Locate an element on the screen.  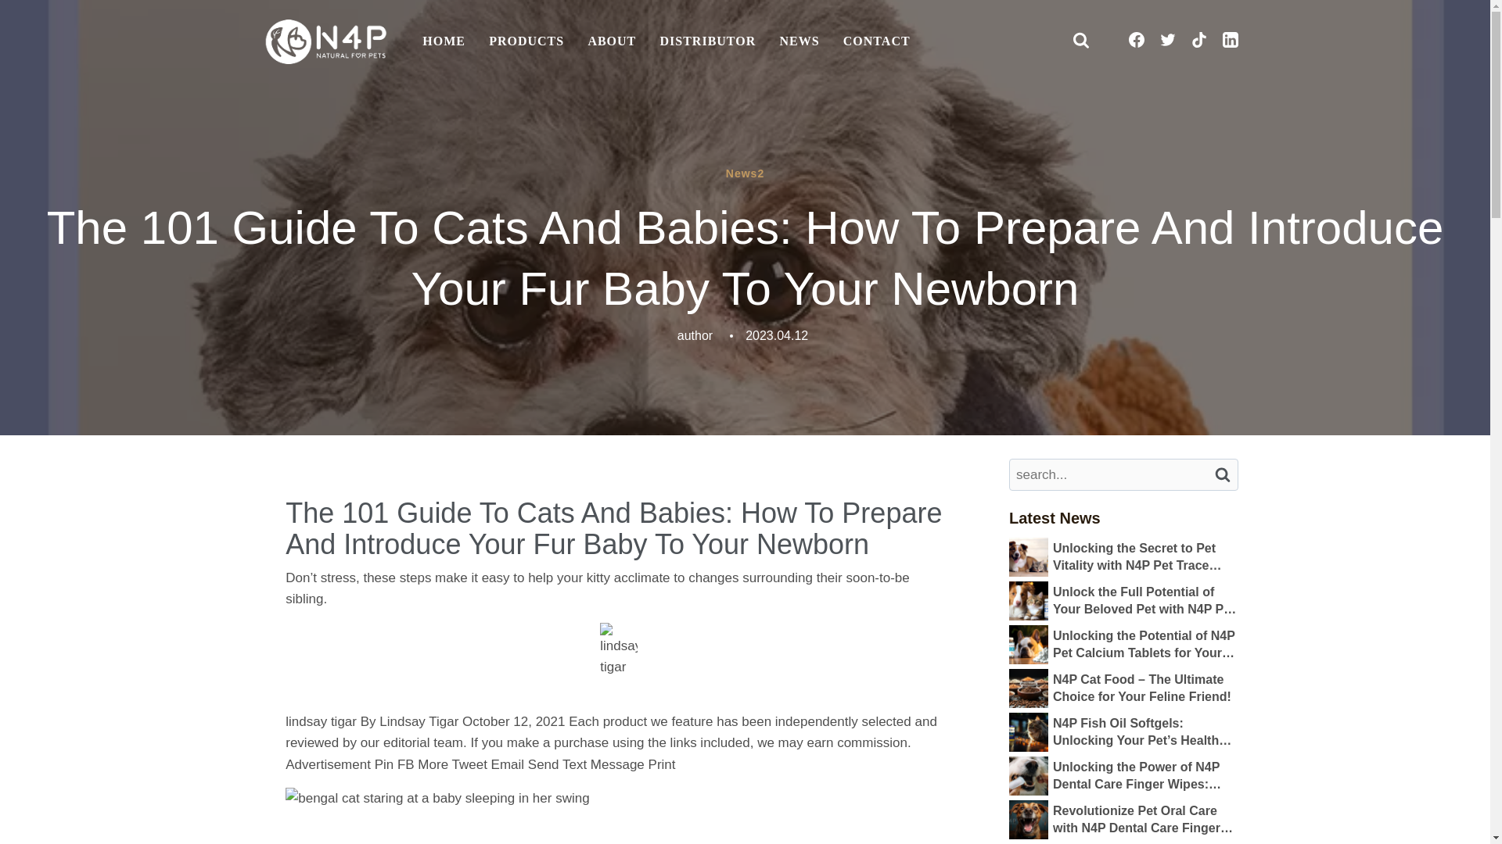
PRODUCTS is located at coordinates (526, 42).